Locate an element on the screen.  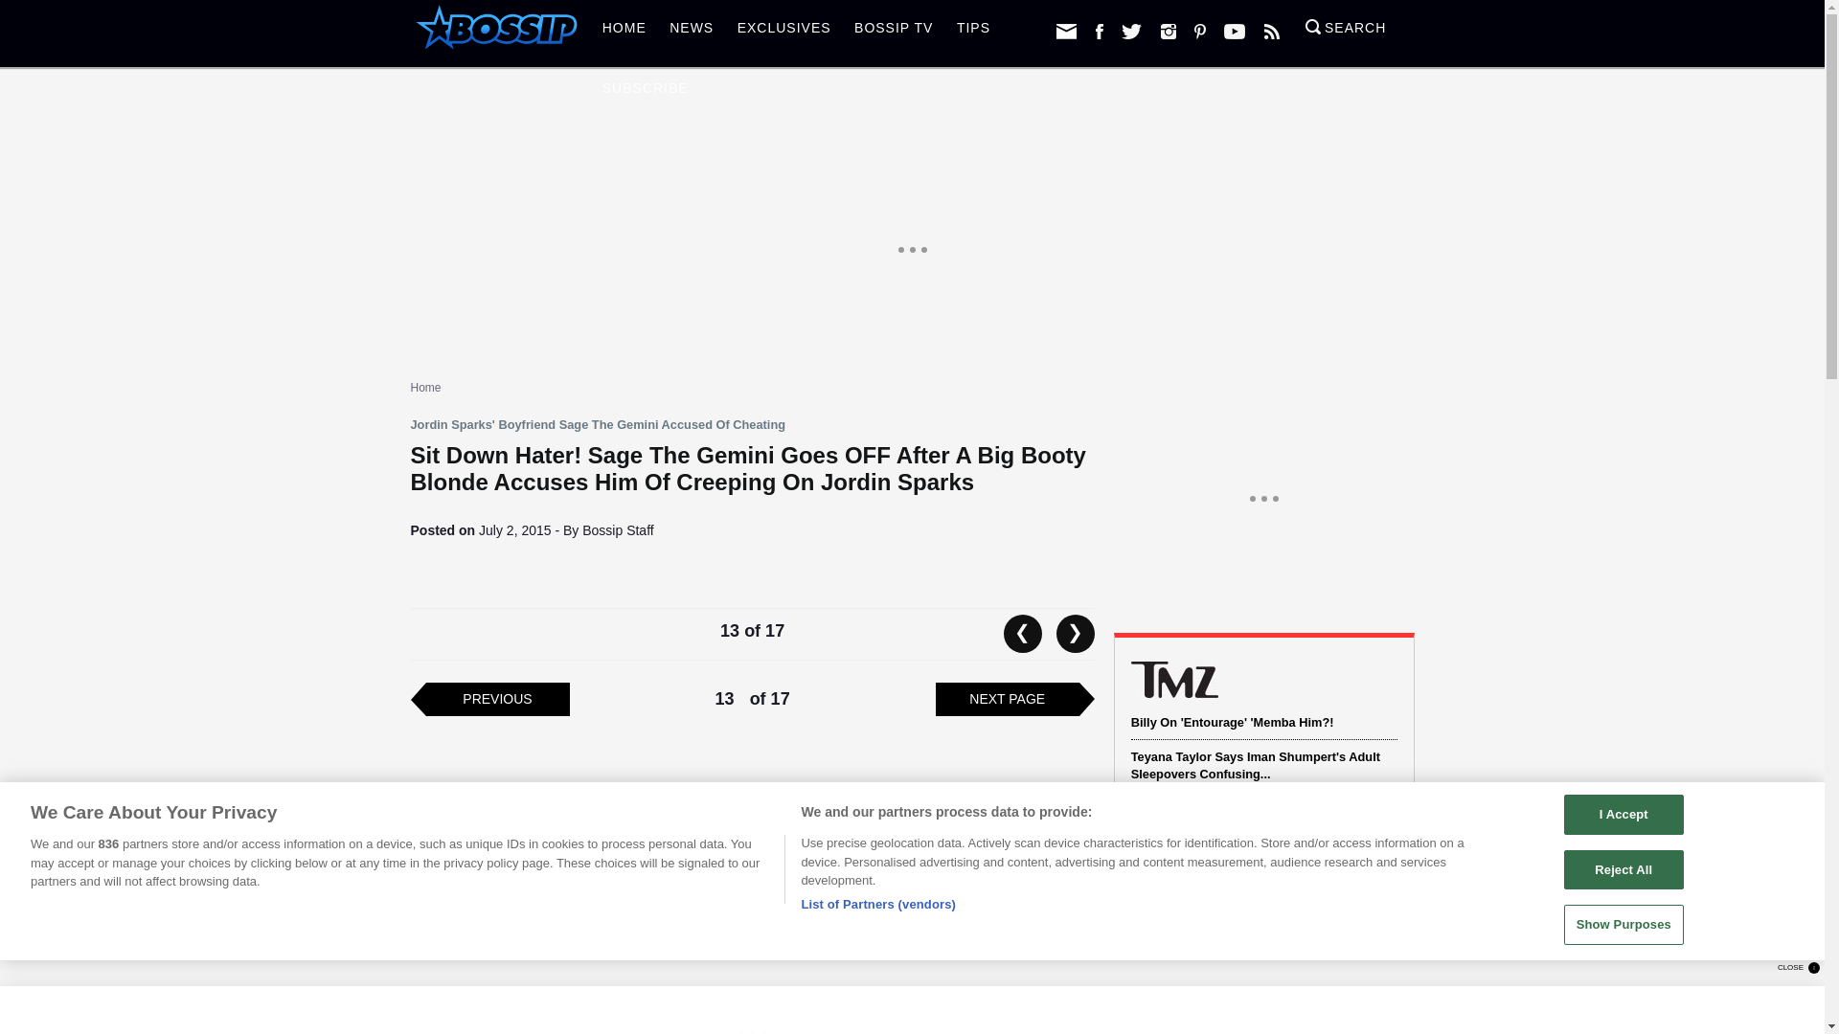
twitter is located at coordinates (1132, 31).